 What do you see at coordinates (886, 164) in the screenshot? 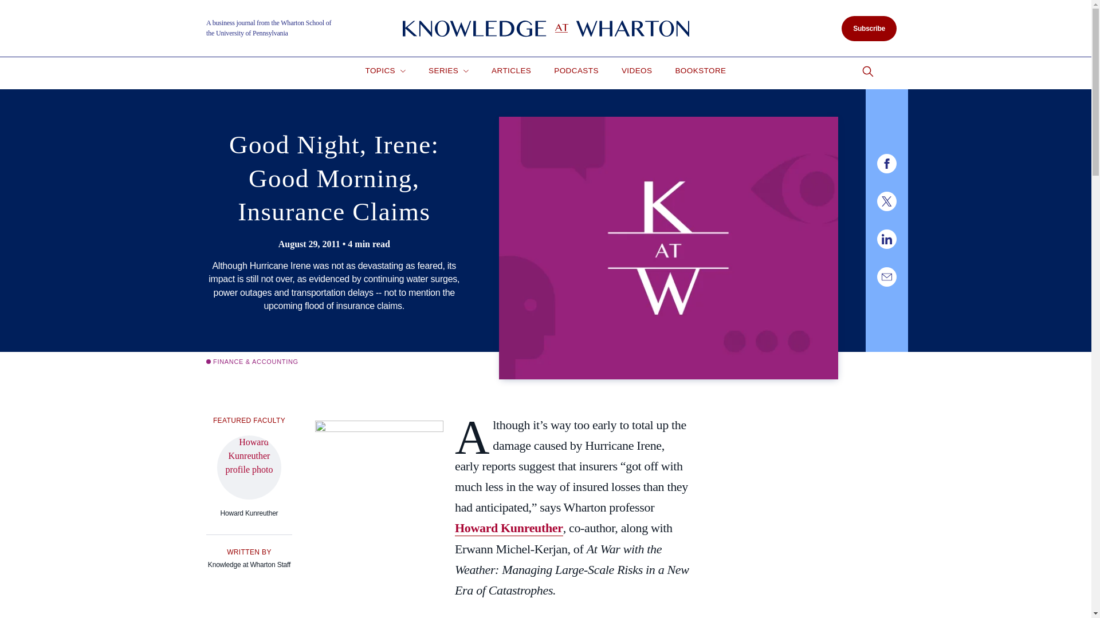
I see `Share this page on Facebook` at bounding box center [886, 164].